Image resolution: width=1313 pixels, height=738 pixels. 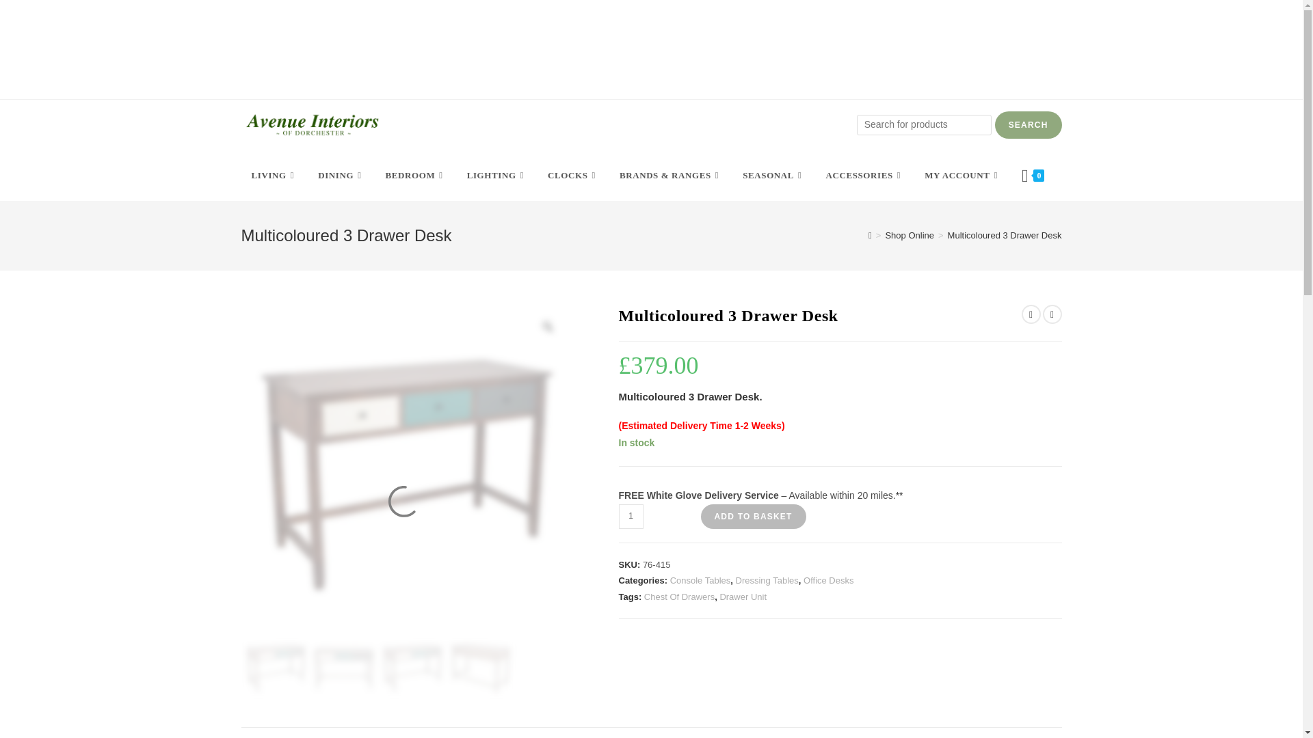 I want to click on BEDROOM, so click(x=414, y=175).